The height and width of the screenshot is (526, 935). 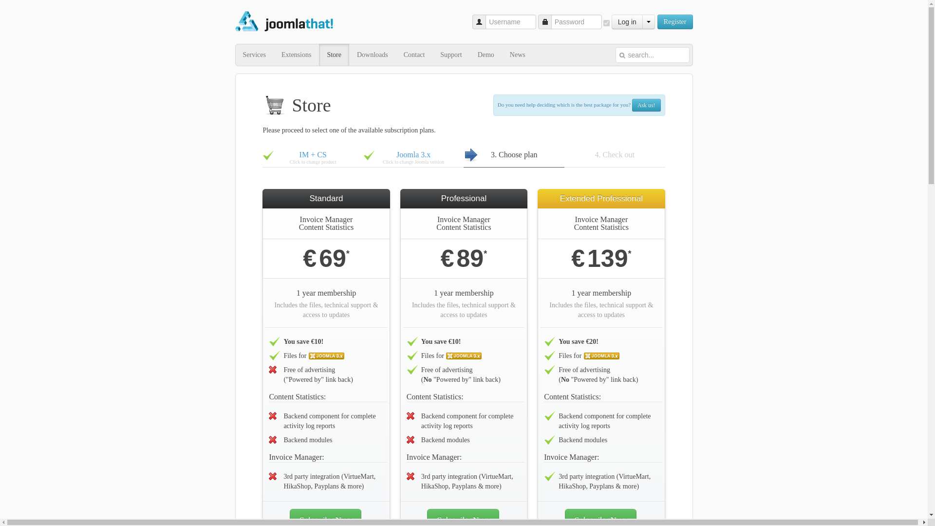 I want to click on Subscribe Now, so click(x=334, y=55).